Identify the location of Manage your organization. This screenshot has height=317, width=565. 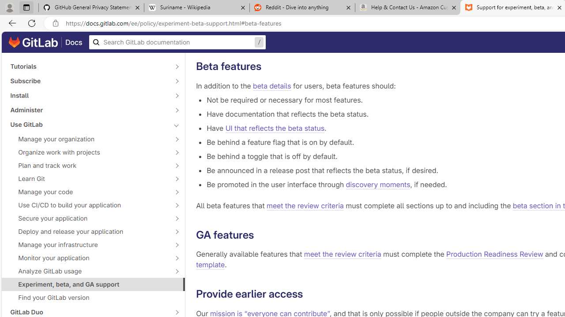
(88, 139).